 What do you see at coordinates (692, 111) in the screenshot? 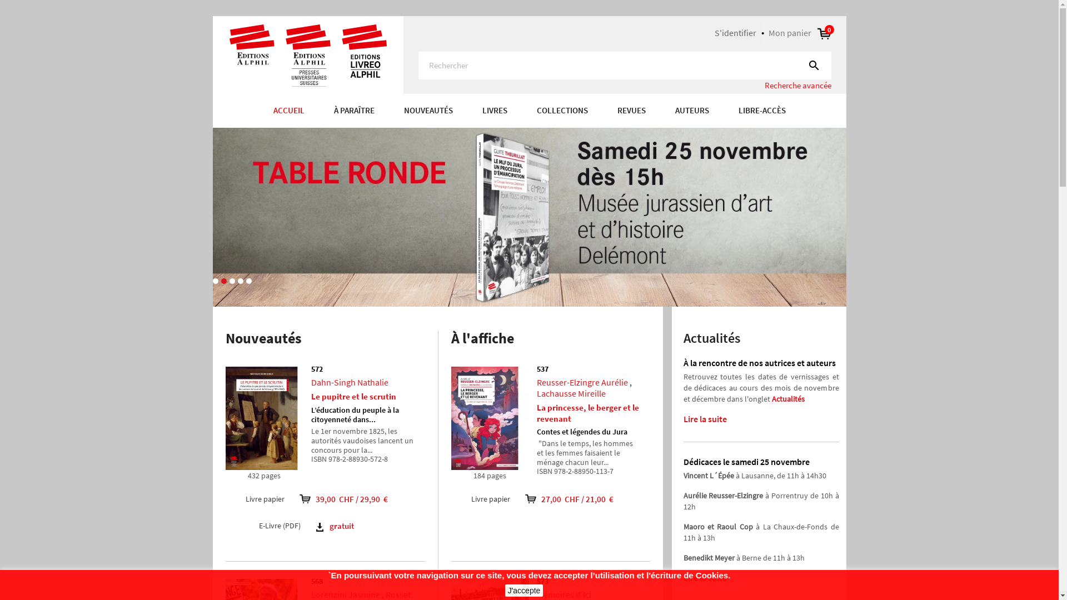
I see `AUTEURS` at bounding box center [692, 111].